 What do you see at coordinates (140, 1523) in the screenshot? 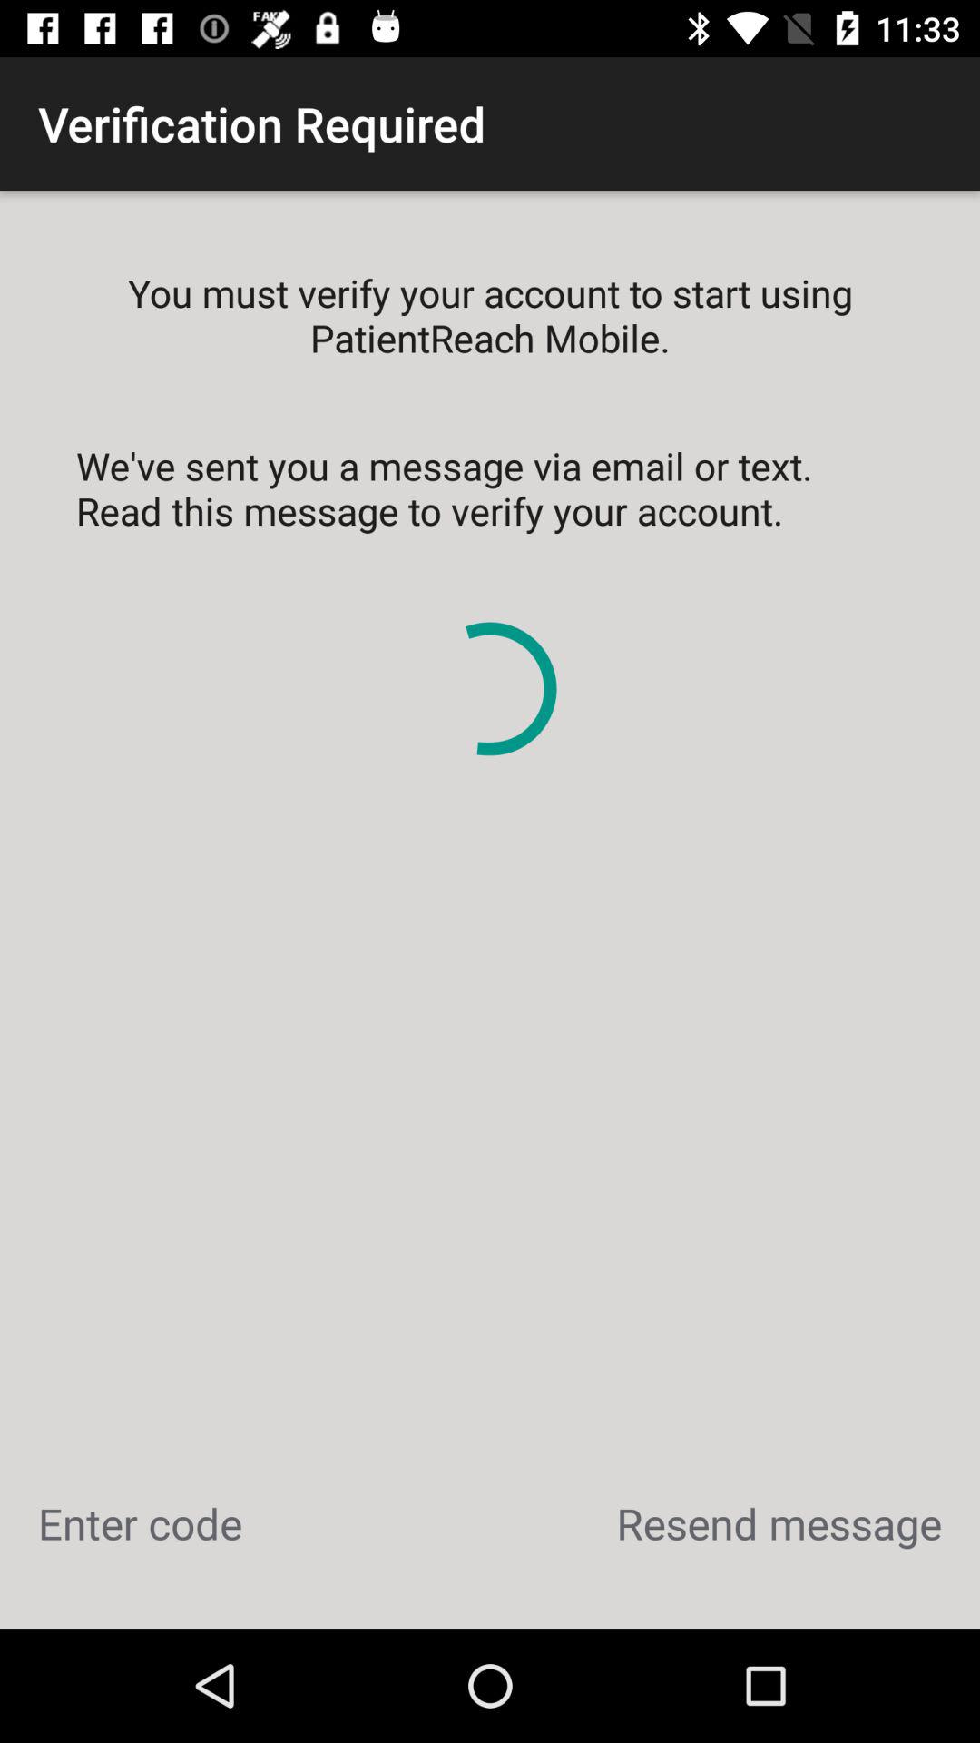
I see `choose the enter code icon` at bounding box center [140, 1523].